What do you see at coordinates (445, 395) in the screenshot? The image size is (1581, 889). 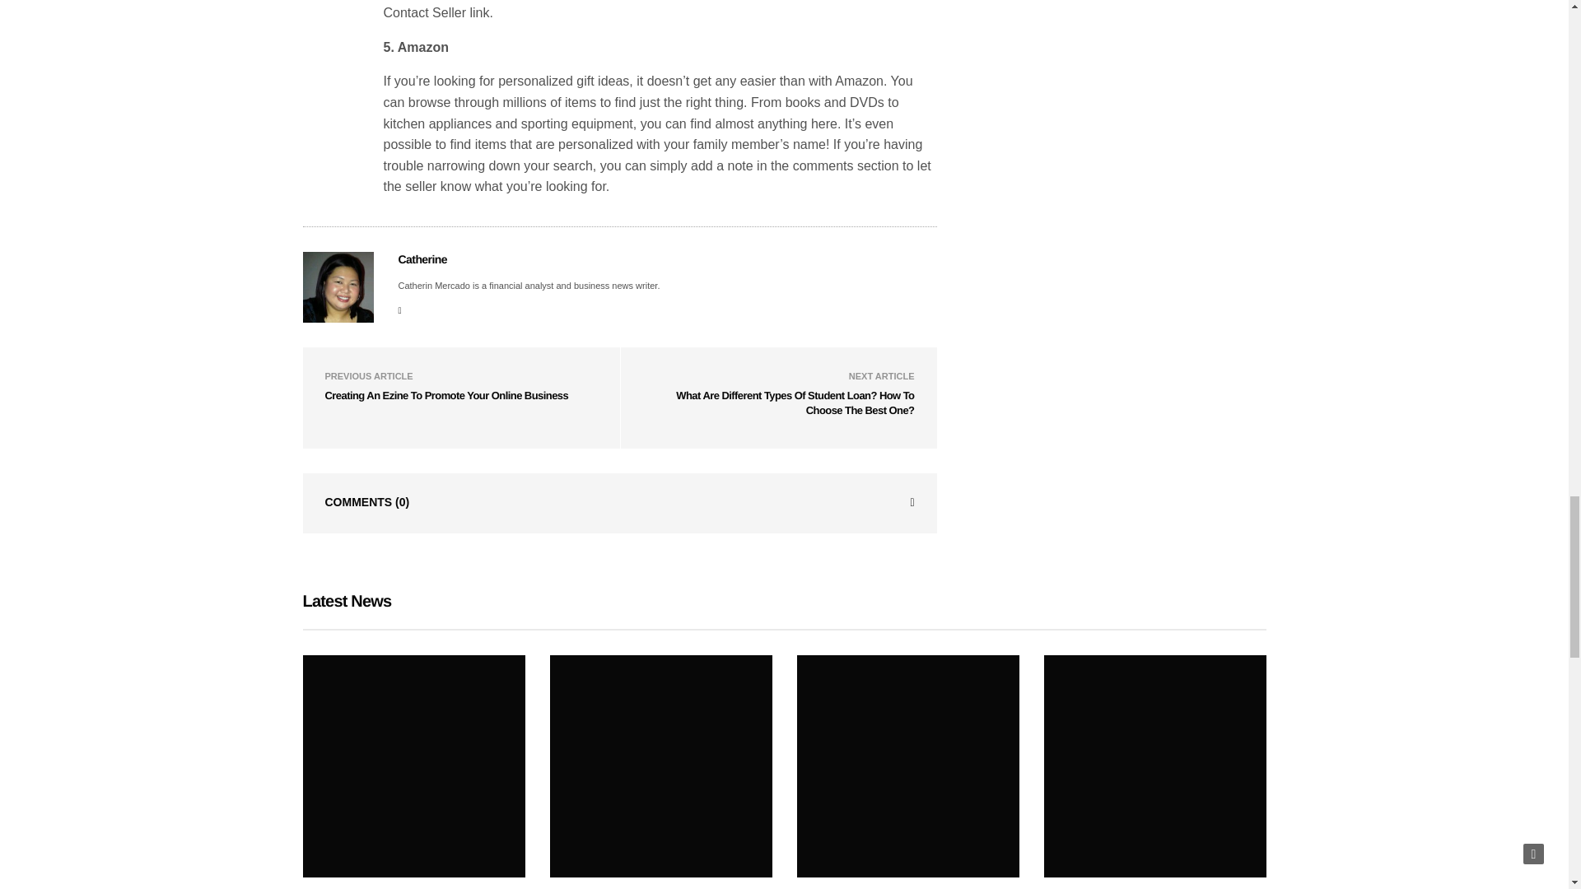 I see `Creating An Ezine To Promote Your Online Business` at bounding box center [445, 395].